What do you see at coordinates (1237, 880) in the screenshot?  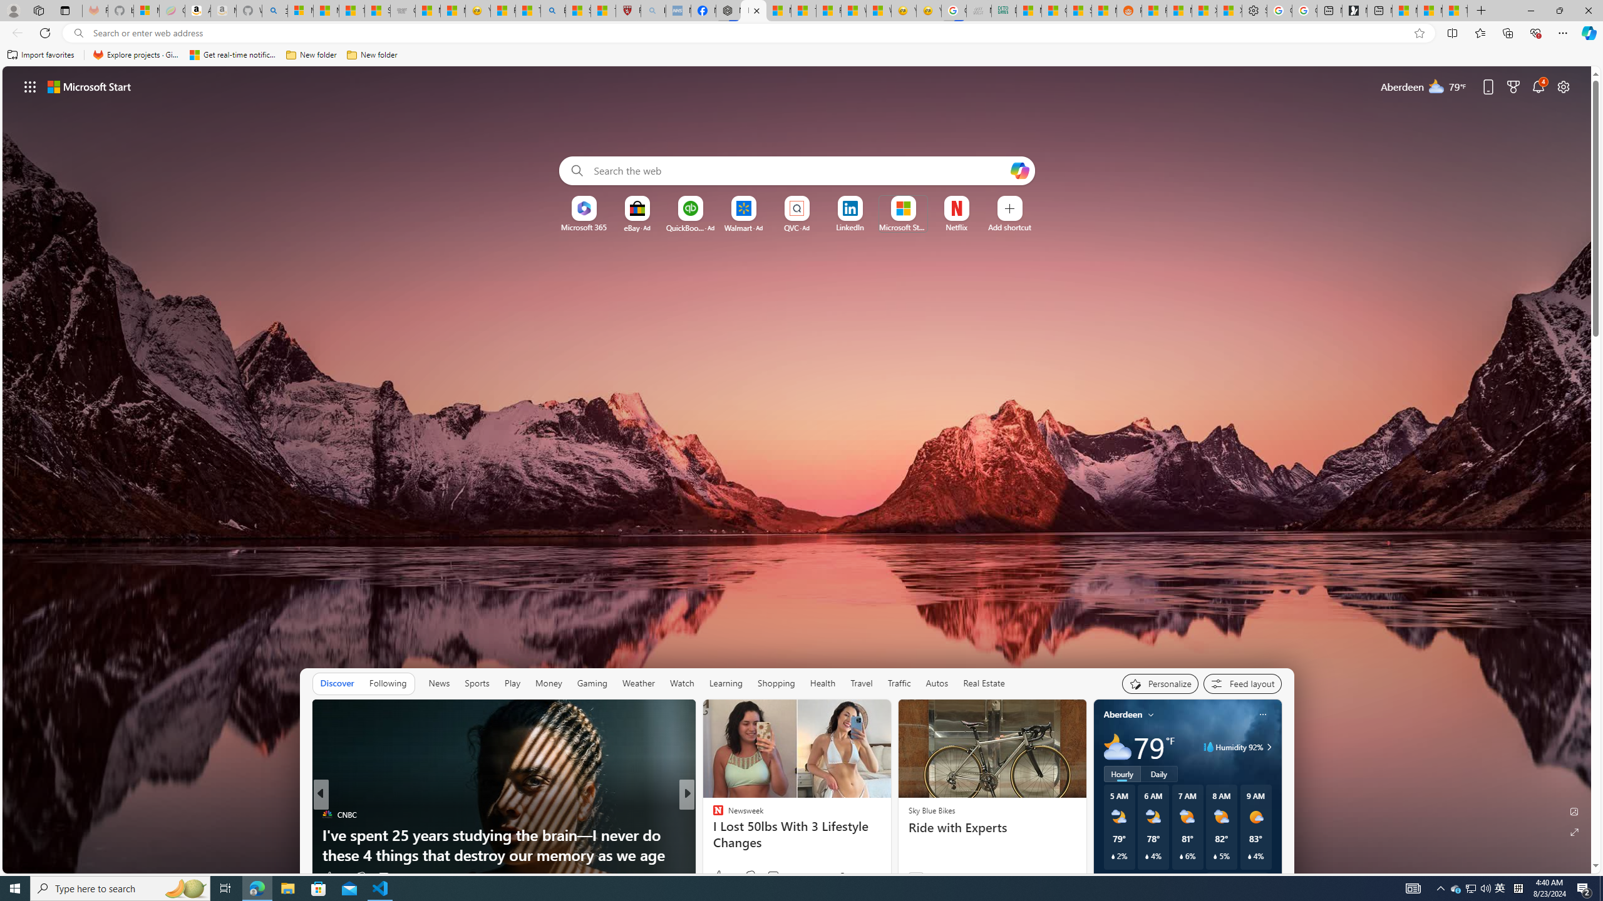 I see `See full forecast` at bounding box center [1237, 880].